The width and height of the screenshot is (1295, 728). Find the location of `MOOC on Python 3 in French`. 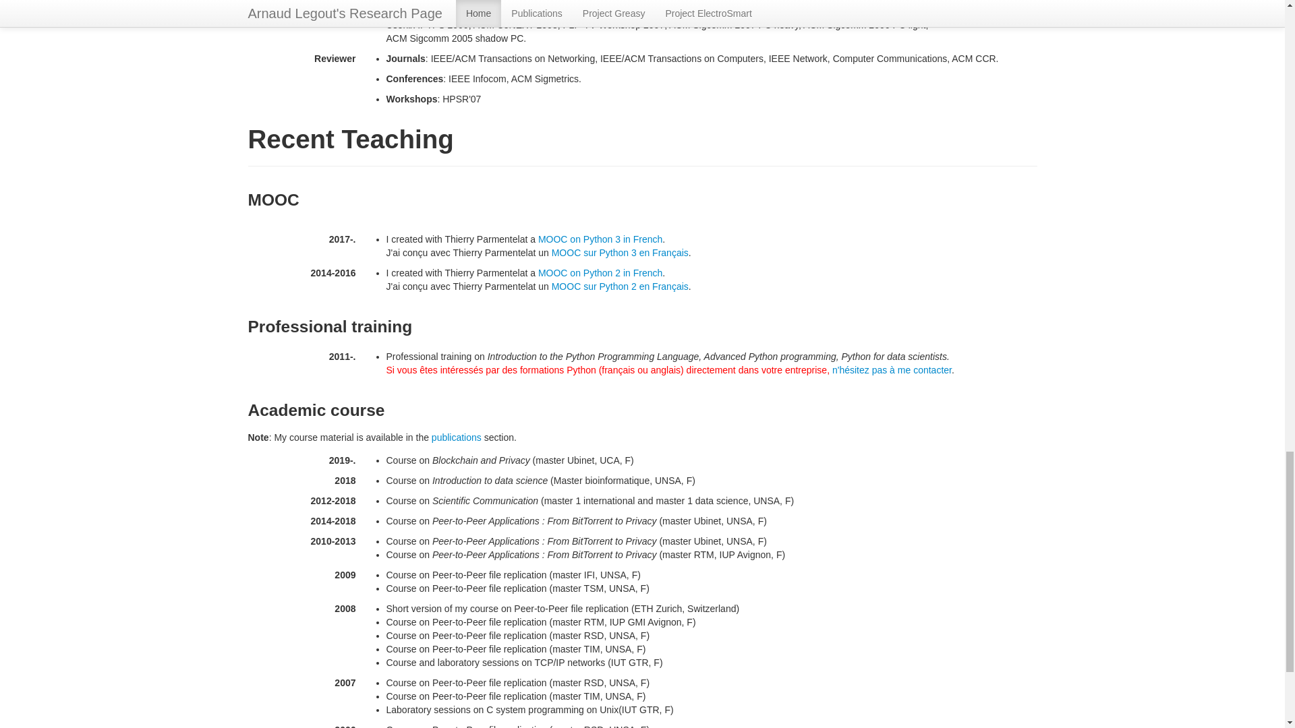

MOOC on Python 3 in French is located at coordinates (600, 239).